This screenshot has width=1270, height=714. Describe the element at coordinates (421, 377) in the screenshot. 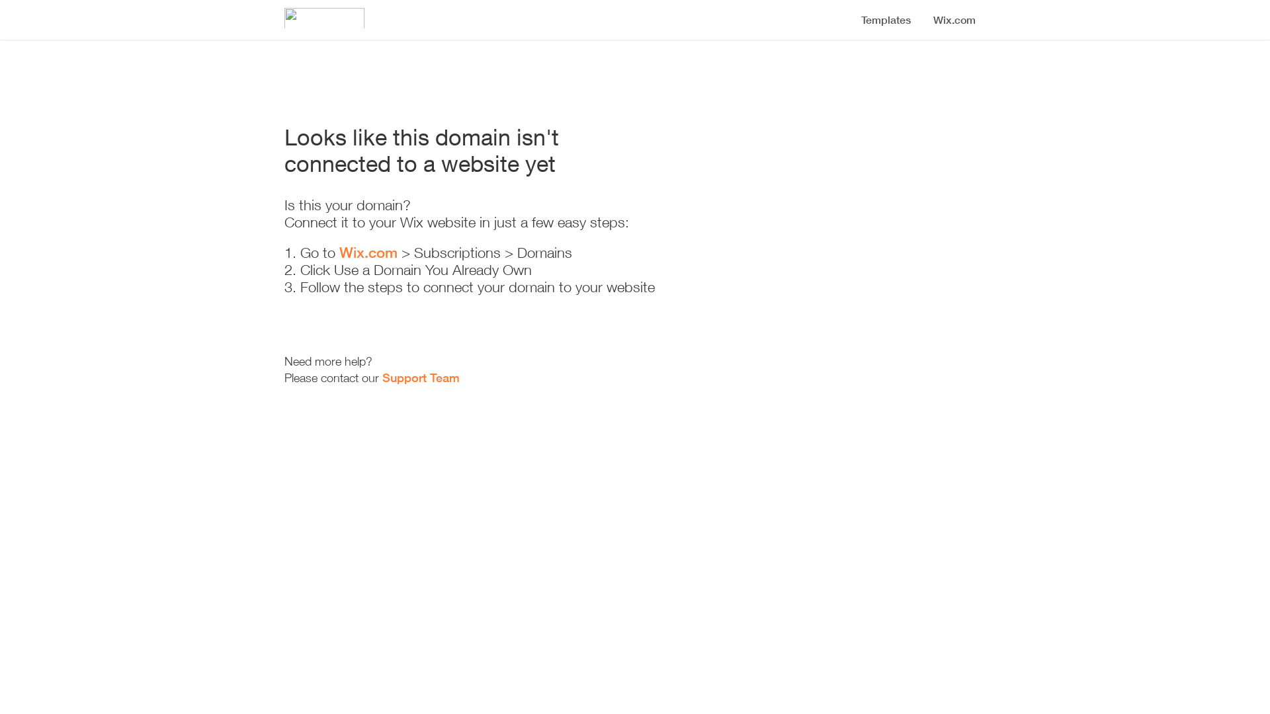

I see `Support Team` at that location.